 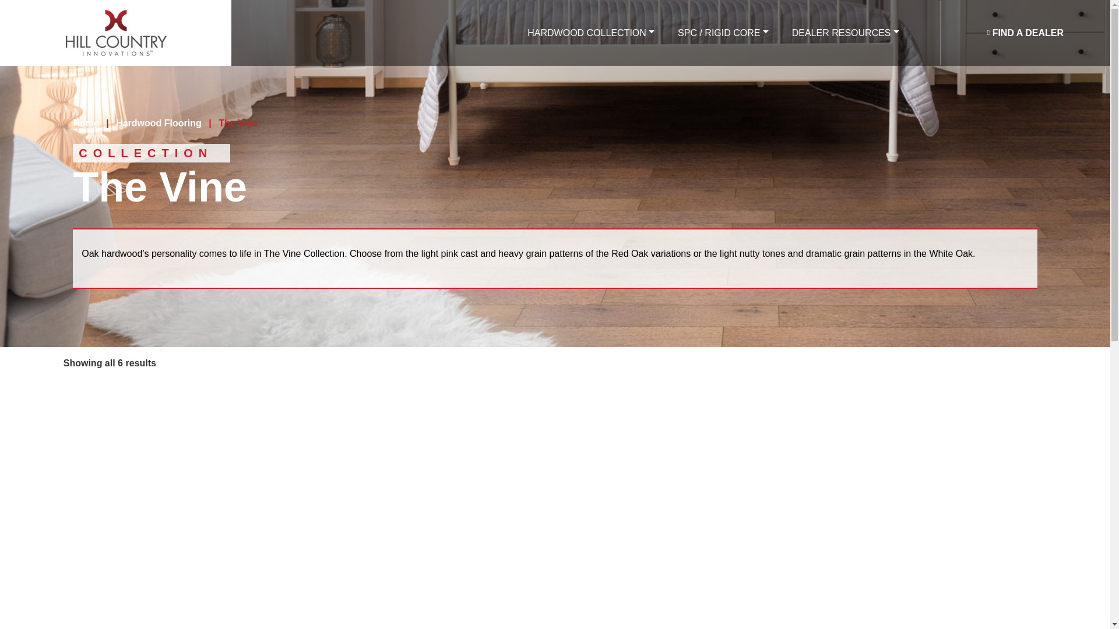 What do you see at coordinates (591, 33) in the screenshot?
I see `Hardwood Collection` at bounding box center [591, 33].